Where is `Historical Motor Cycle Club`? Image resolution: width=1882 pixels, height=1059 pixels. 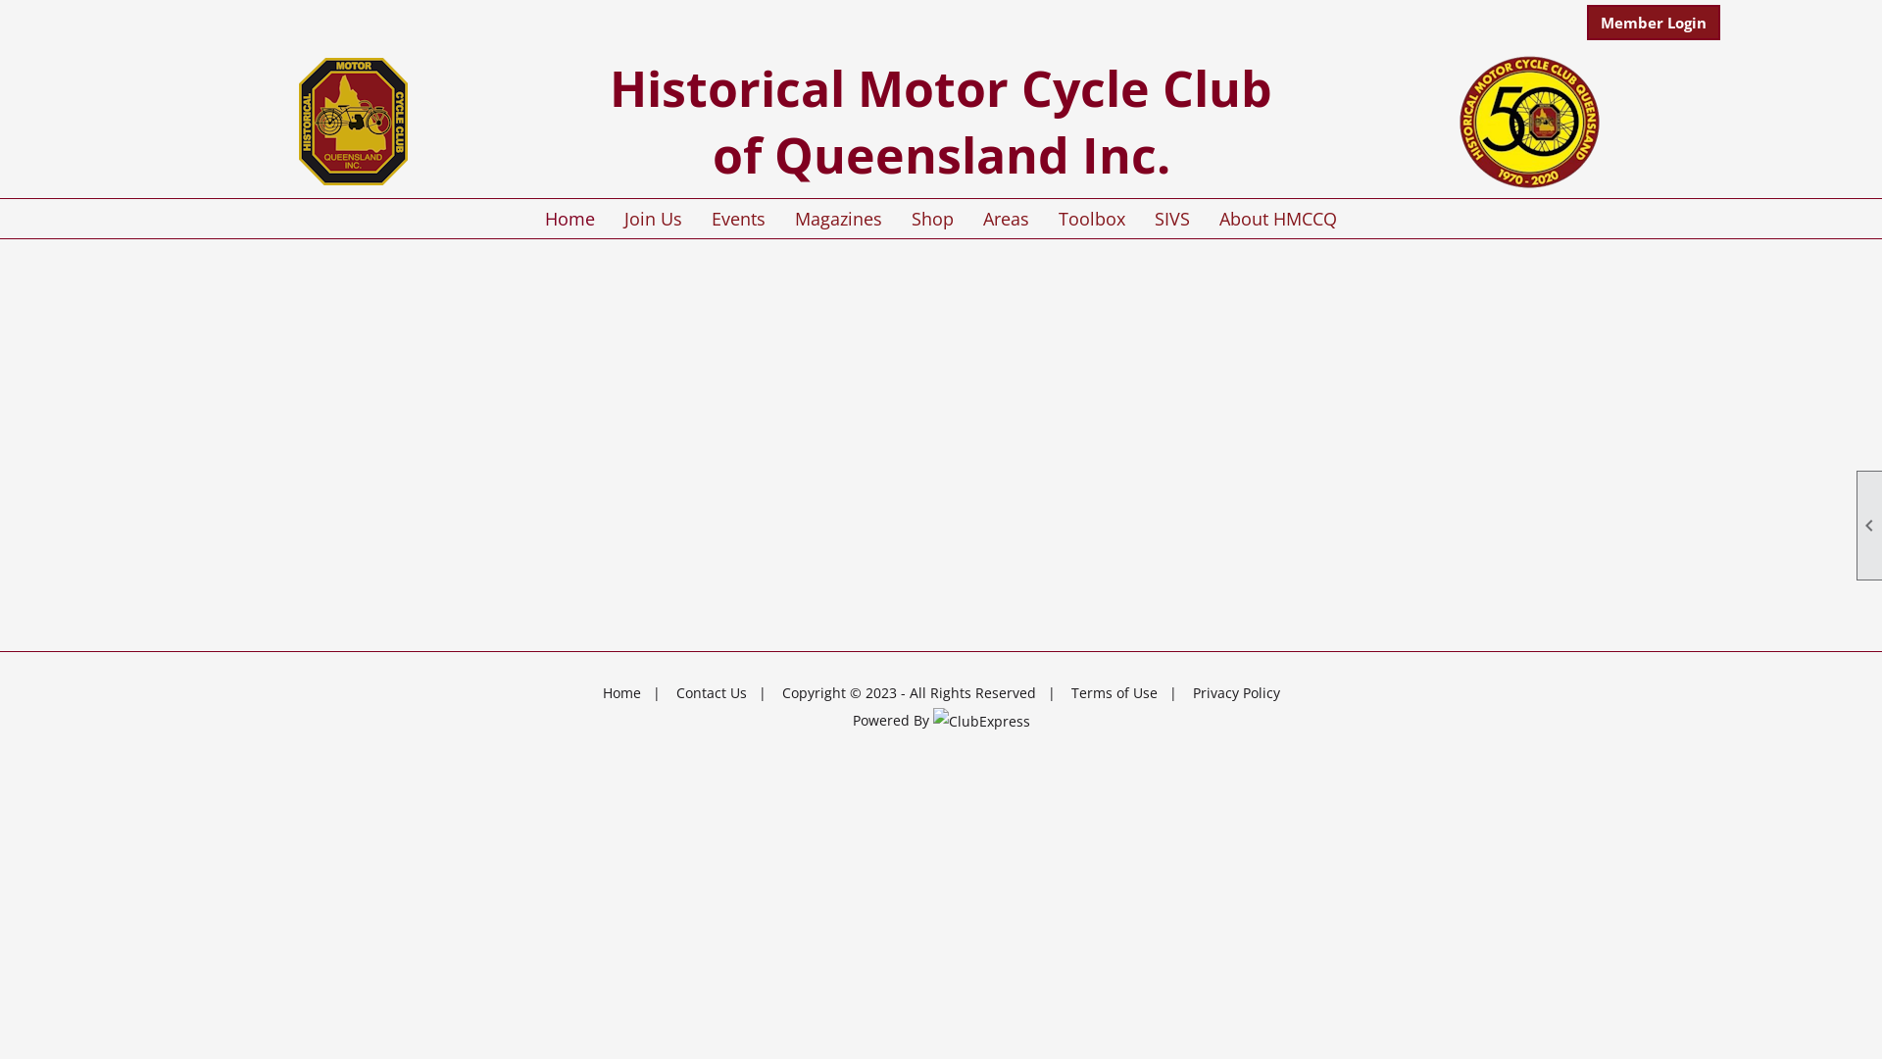 Historical Motor Cycle Club is located at coordinates (941, 88).